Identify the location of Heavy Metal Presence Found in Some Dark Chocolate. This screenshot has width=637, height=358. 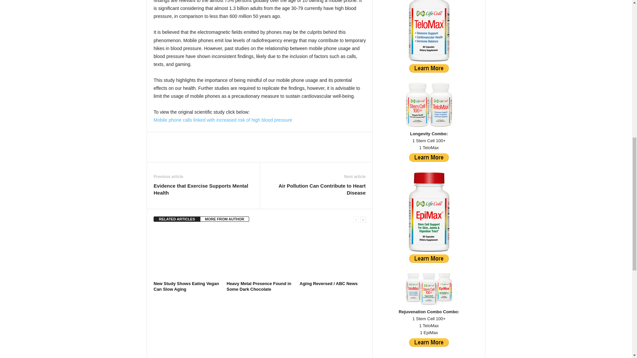
(260, 254).